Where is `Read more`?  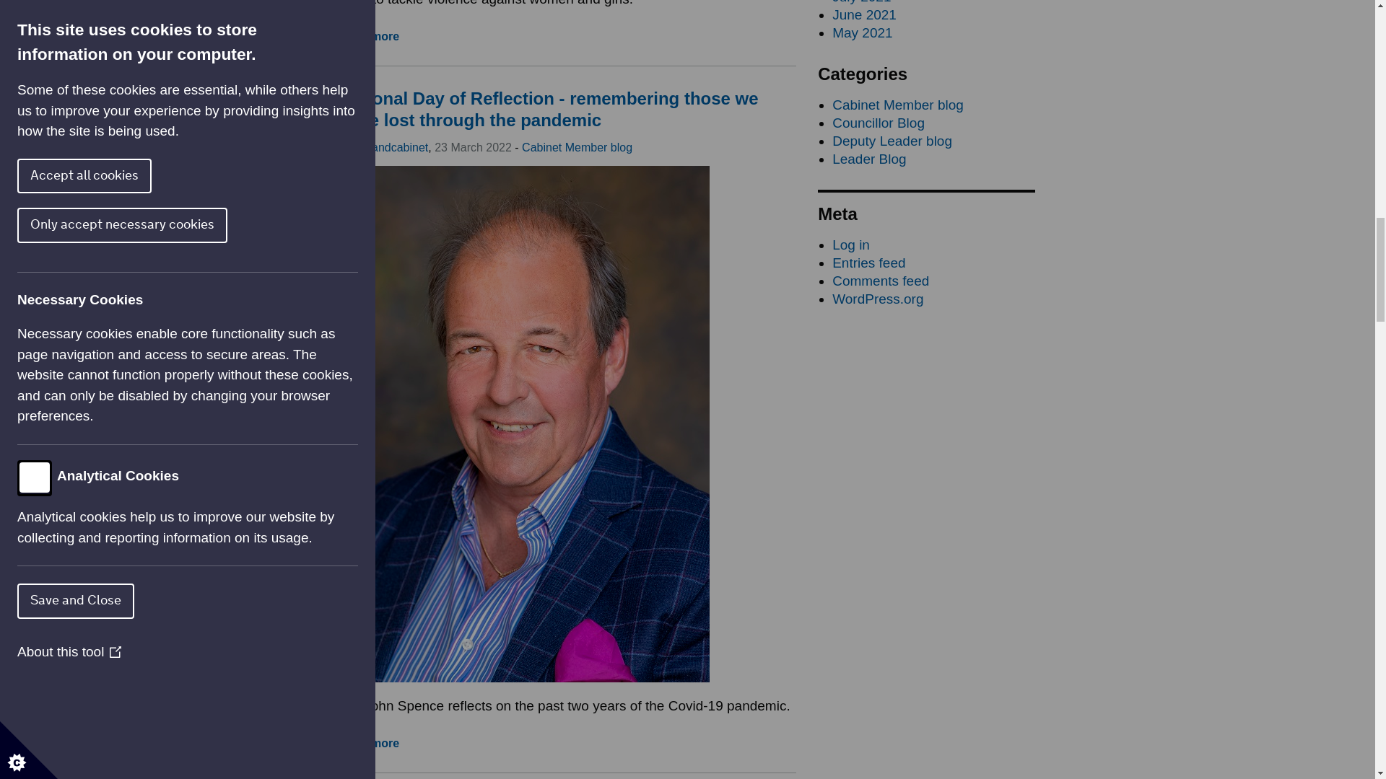 Read more is located at coordinates (369, 743).